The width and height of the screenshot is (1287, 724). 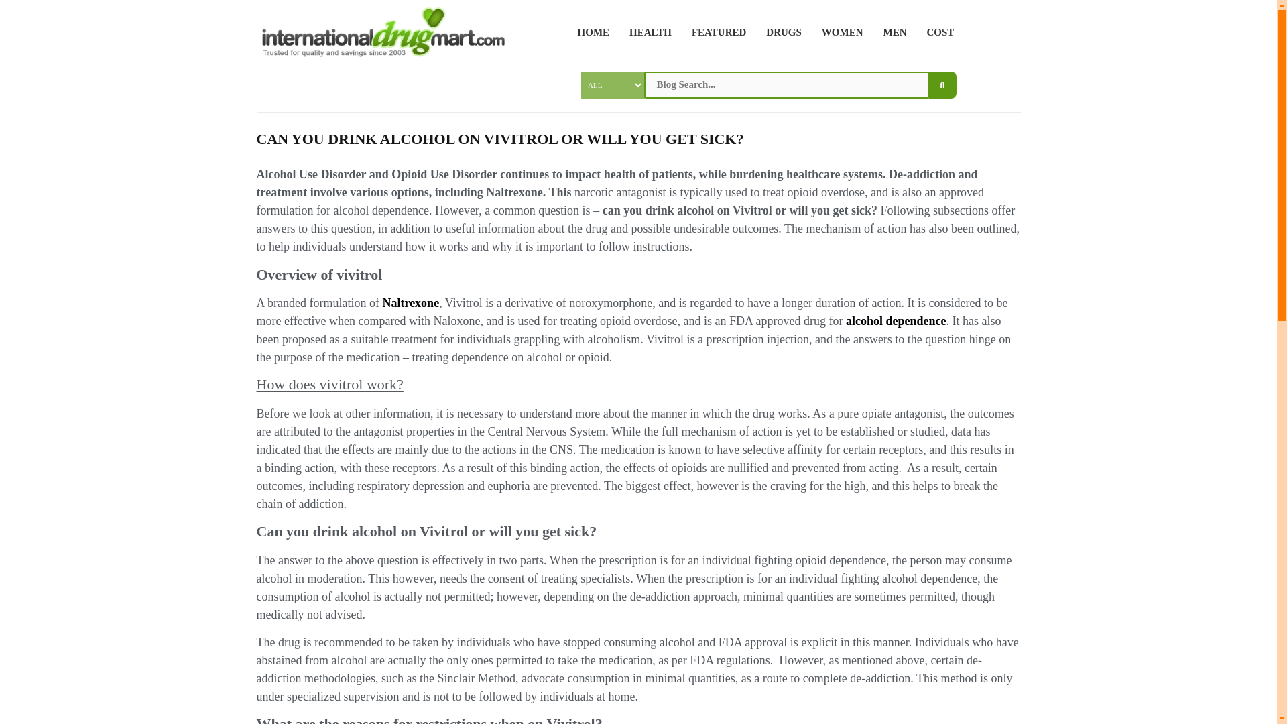 What do you see at coordinates (779, 32) in the screenshot?
I see `DRUGS` at bounding box center [779, 32].